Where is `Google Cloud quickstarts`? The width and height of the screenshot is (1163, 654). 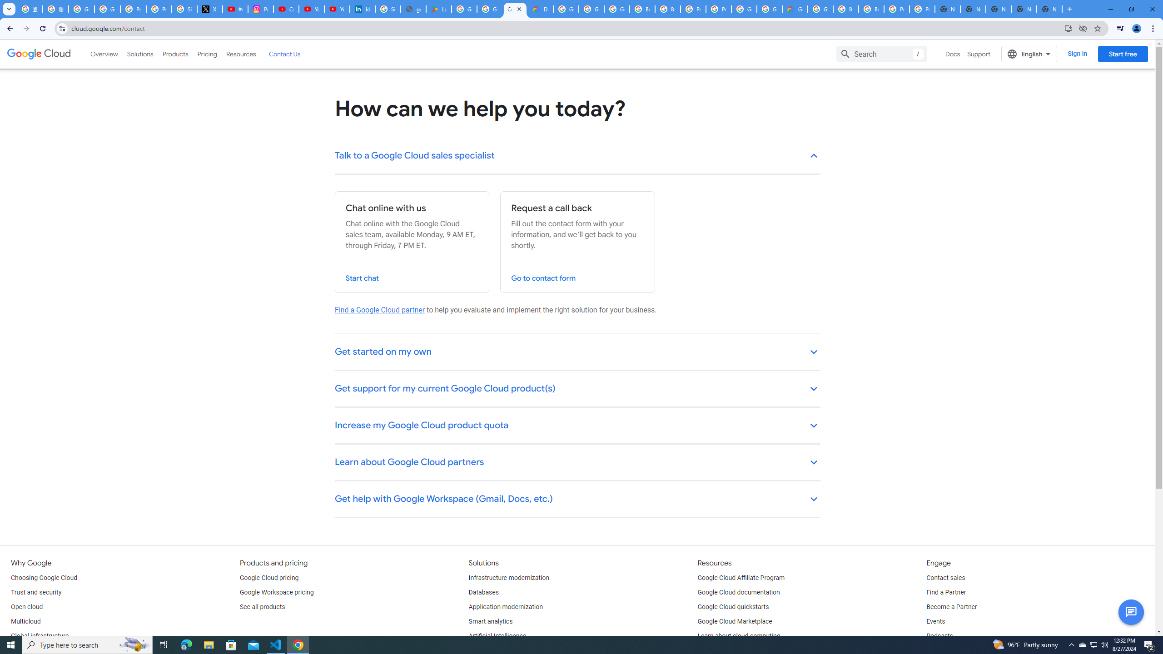
Google Cloud quickstarts is located at coordinates (733, 607).